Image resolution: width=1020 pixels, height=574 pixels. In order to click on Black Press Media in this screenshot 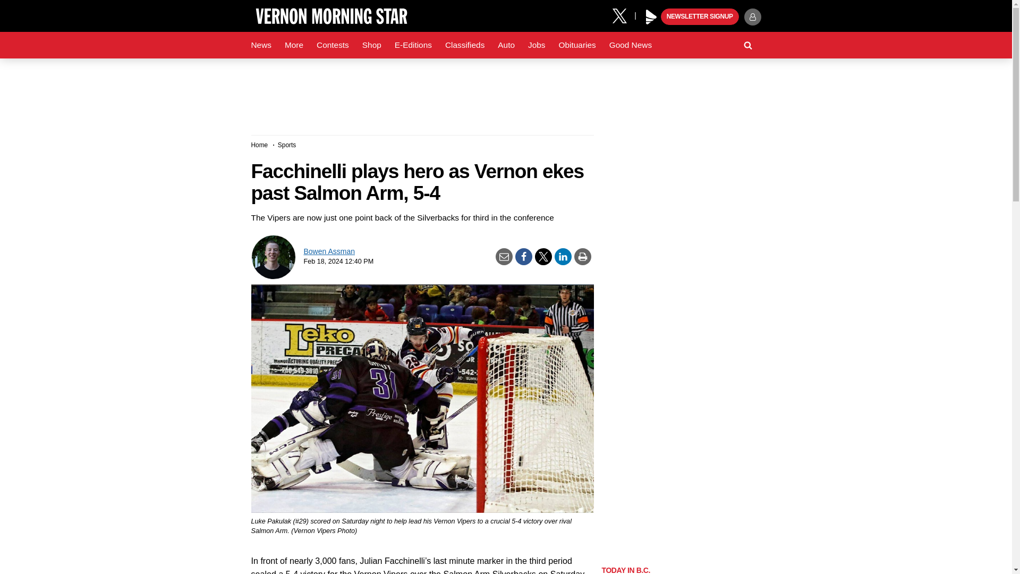, I will do `click(651, 17)`.